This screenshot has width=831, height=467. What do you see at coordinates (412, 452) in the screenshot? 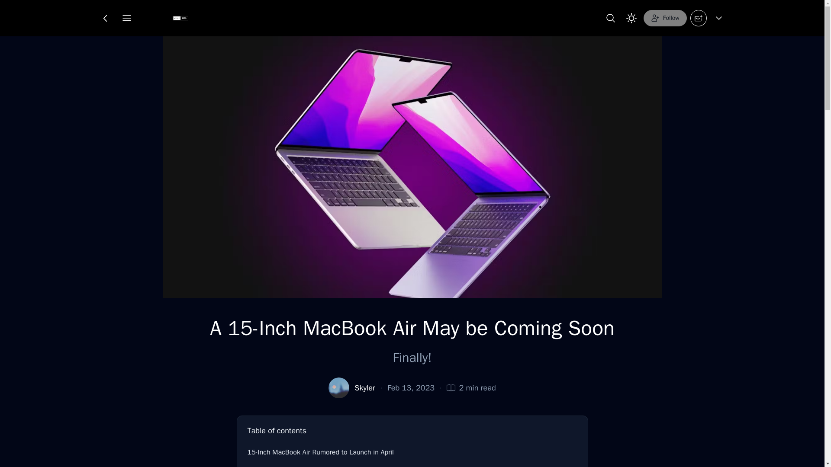
I see `15-Inch MacBook Air Rumored to Launch in April` at bounding box center [412, 452].